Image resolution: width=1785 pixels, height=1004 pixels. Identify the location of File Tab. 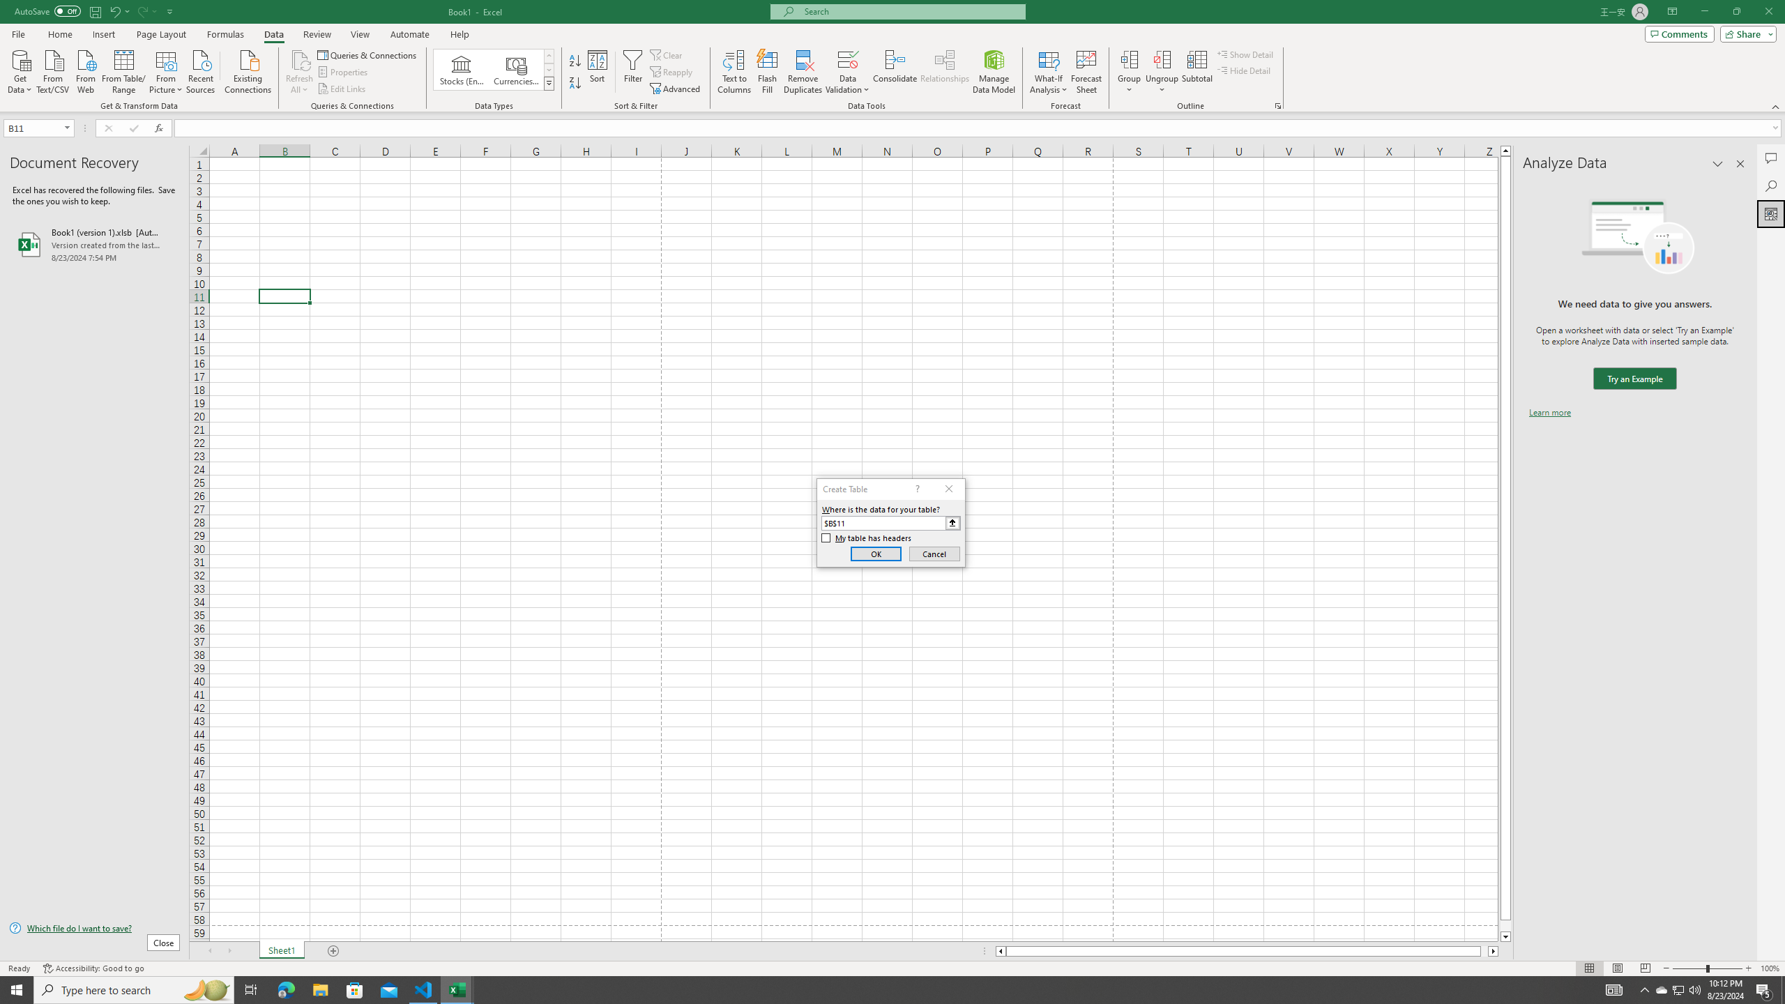
(18, 33).